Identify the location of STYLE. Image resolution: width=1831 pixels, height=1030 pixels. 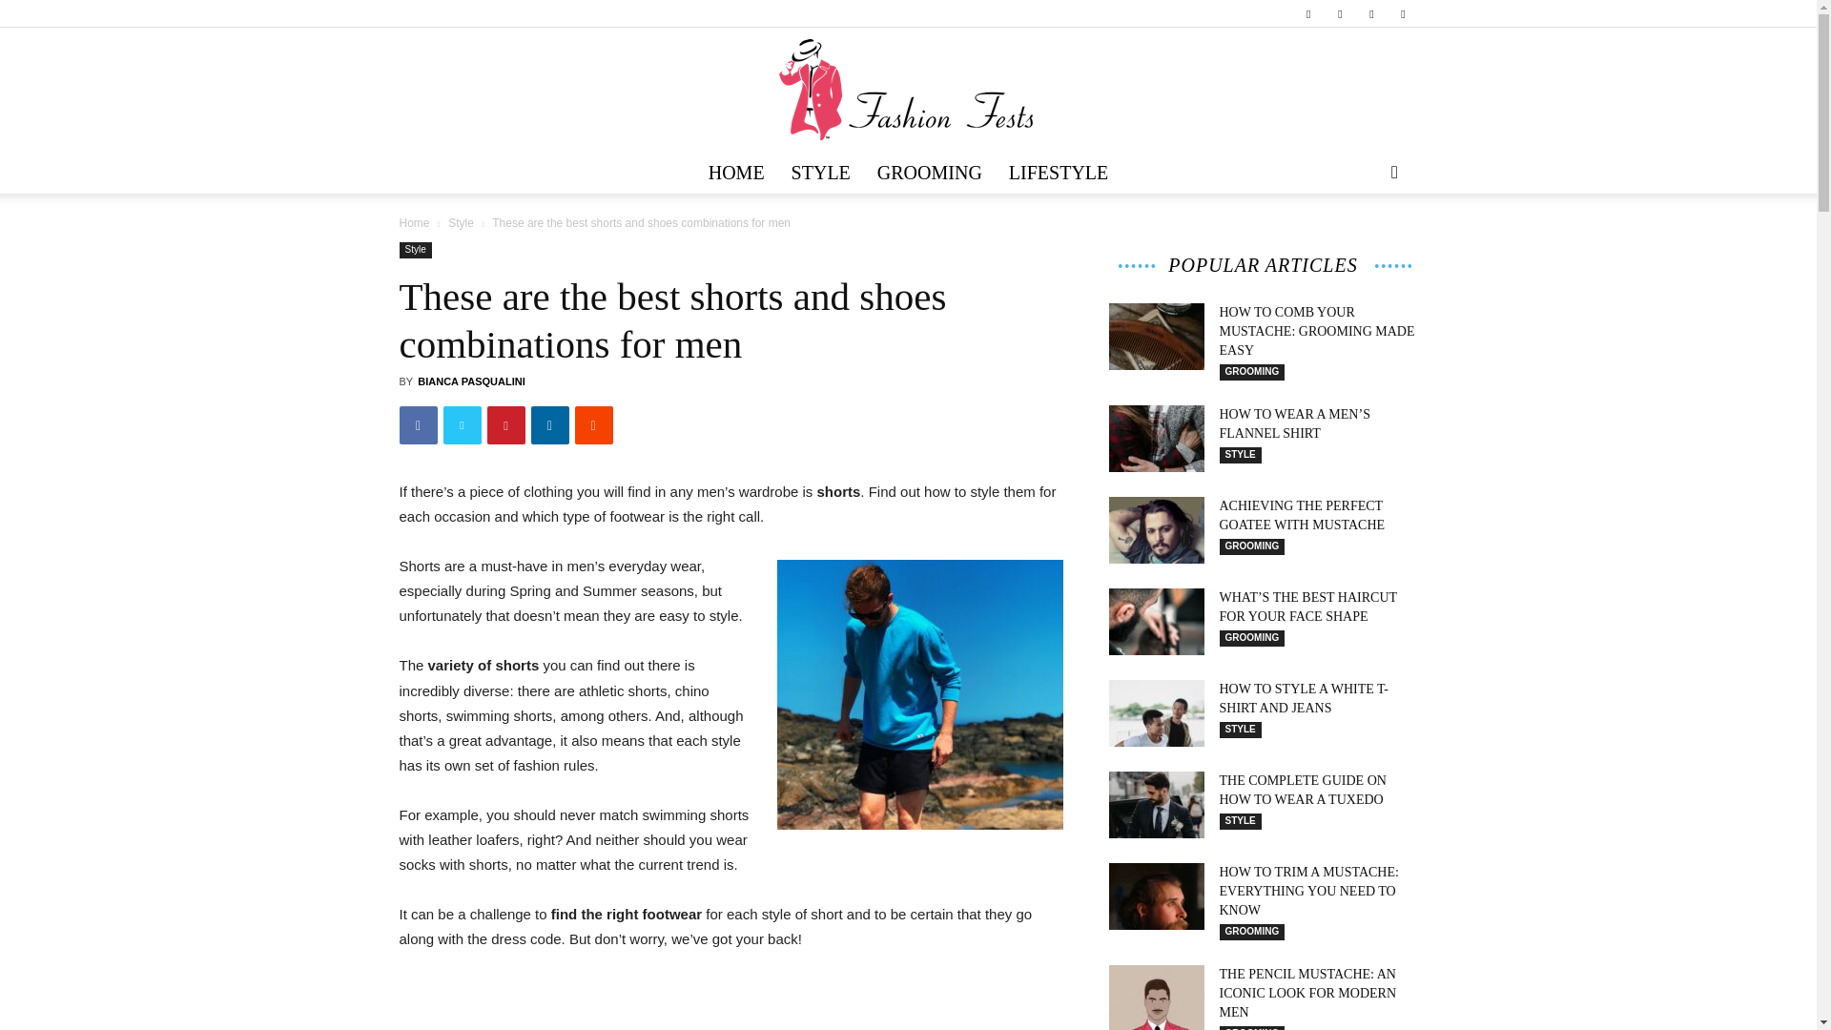
(821, 172).